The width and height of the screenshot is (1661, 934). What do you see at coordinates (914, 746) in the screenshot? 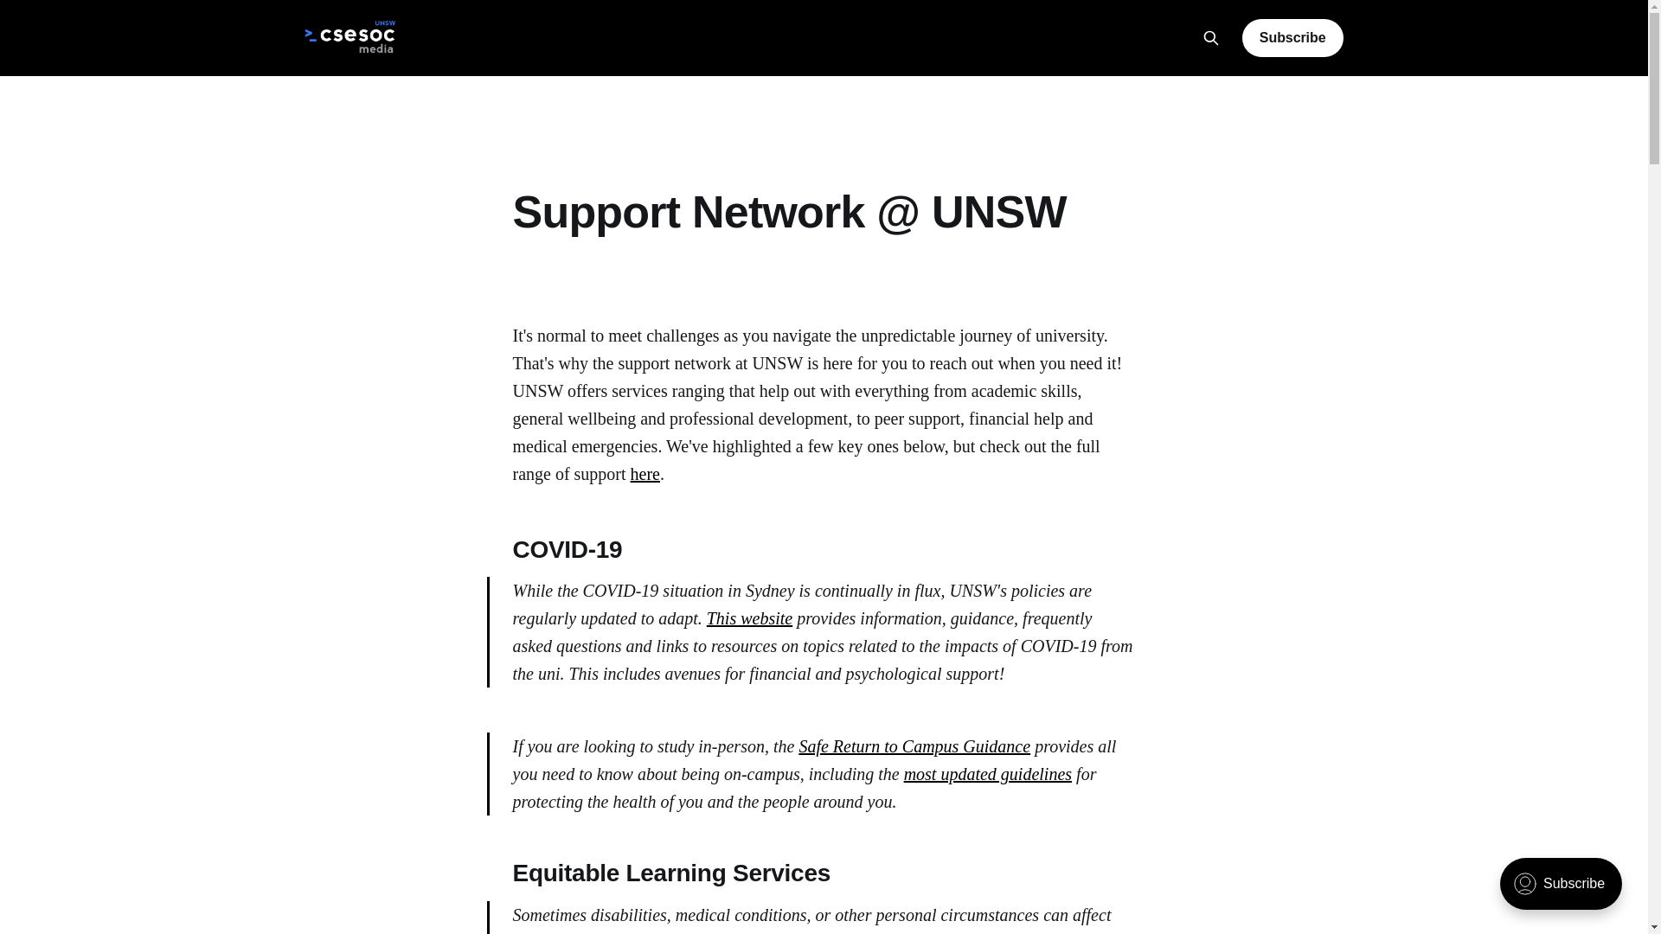
I see `Safe Return to Campus Guidance` at bounding box center [914, 746].